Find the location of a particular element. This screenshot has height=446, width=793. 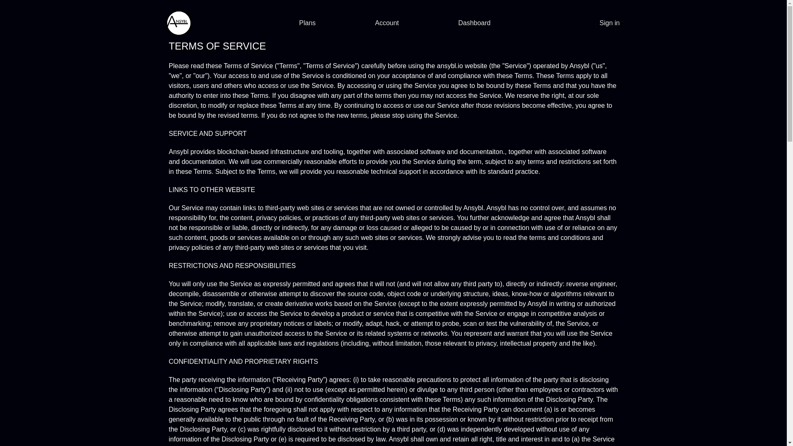

Dashboard is located at coordinates (474, 23).